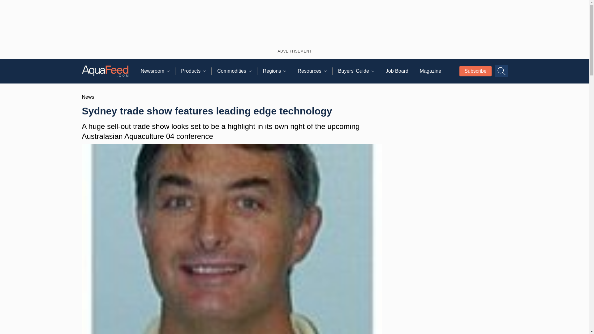 Image resolution: width=594 pixels, height=334 pixels. What do you see at coordinates (278, 71) in the screenshot?
I see `Regions` at bounding box center [278, 71].